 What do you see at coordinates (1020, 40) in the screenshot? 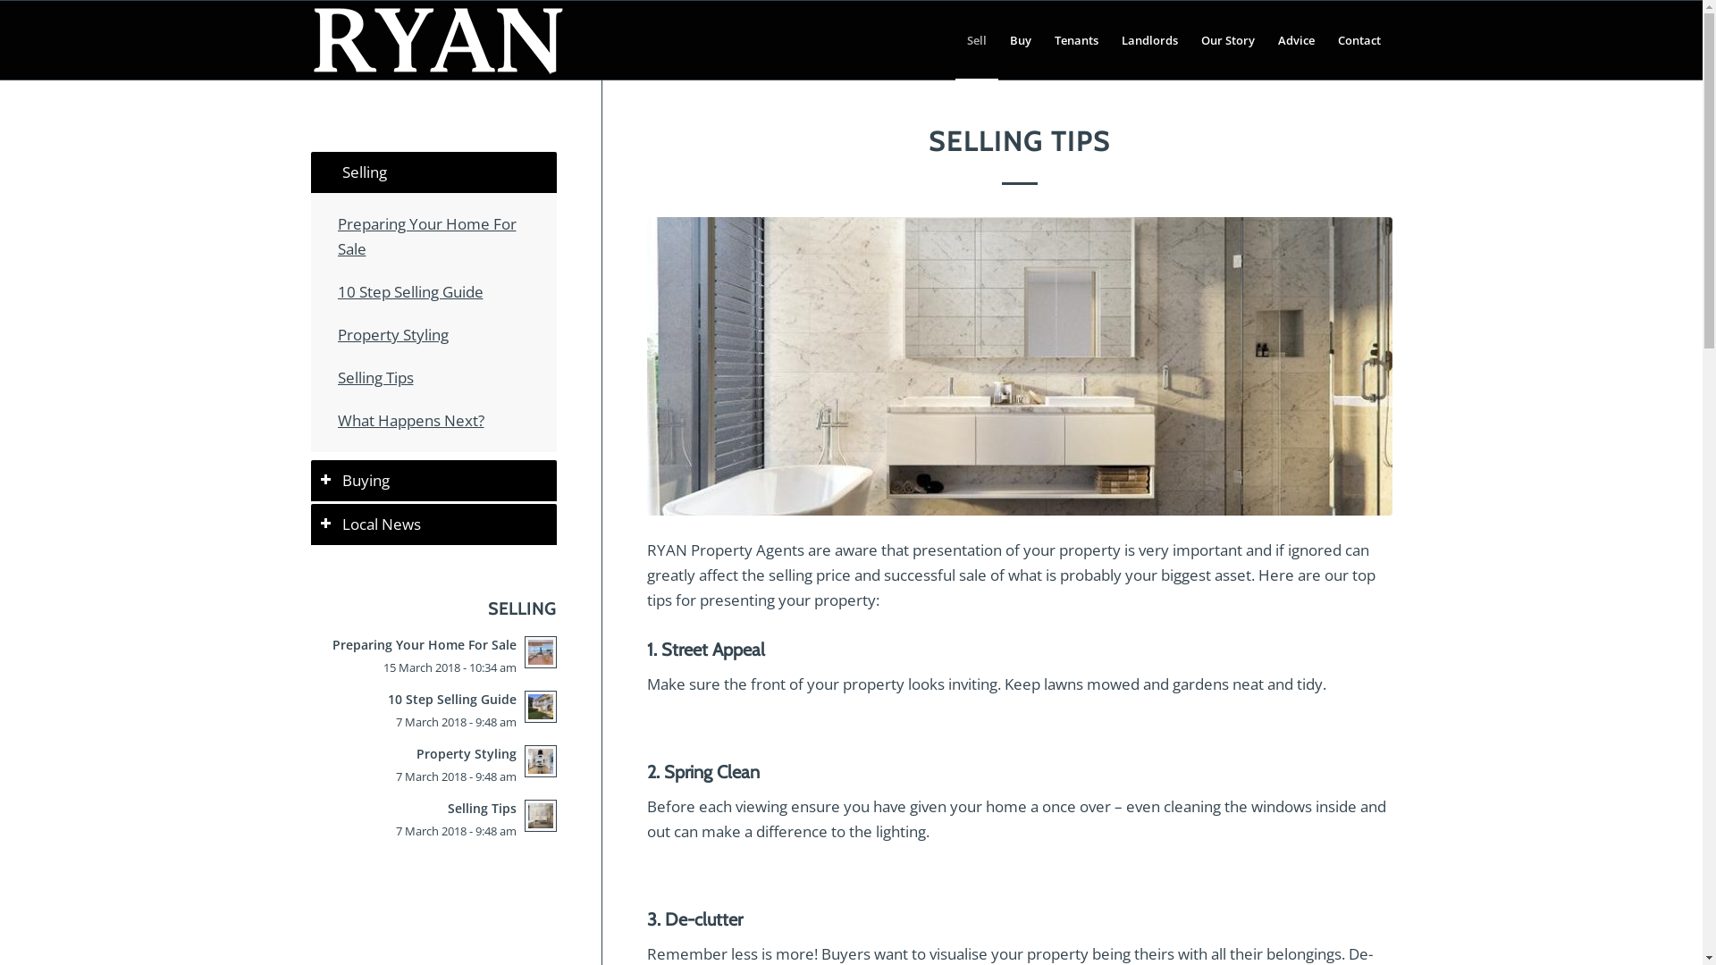
I see `Buy` at bounding box center [1020, 40].